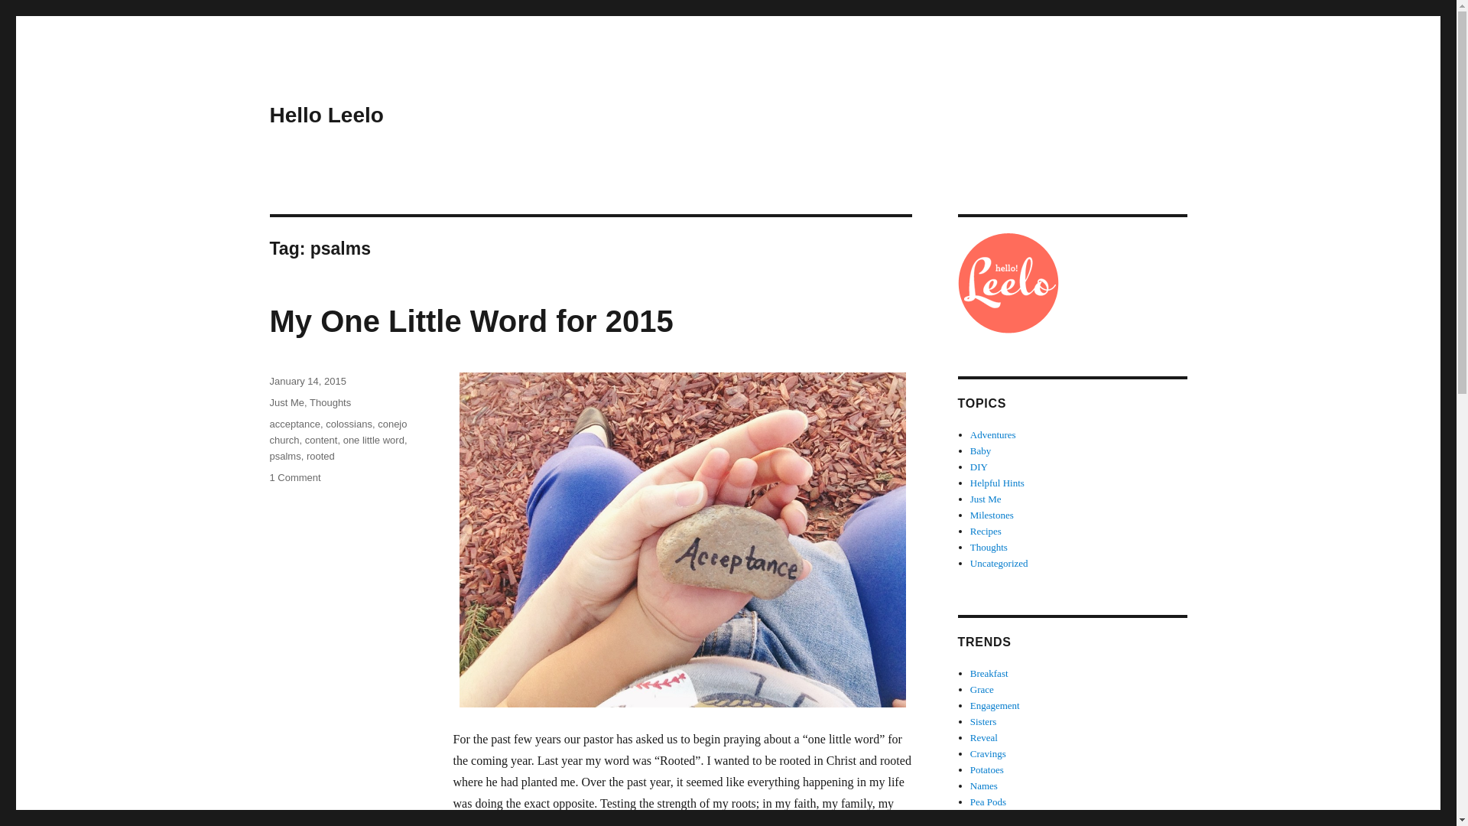 This screenshot has width=1468, height=826. I want to click on Adventures, so click(992, 434).